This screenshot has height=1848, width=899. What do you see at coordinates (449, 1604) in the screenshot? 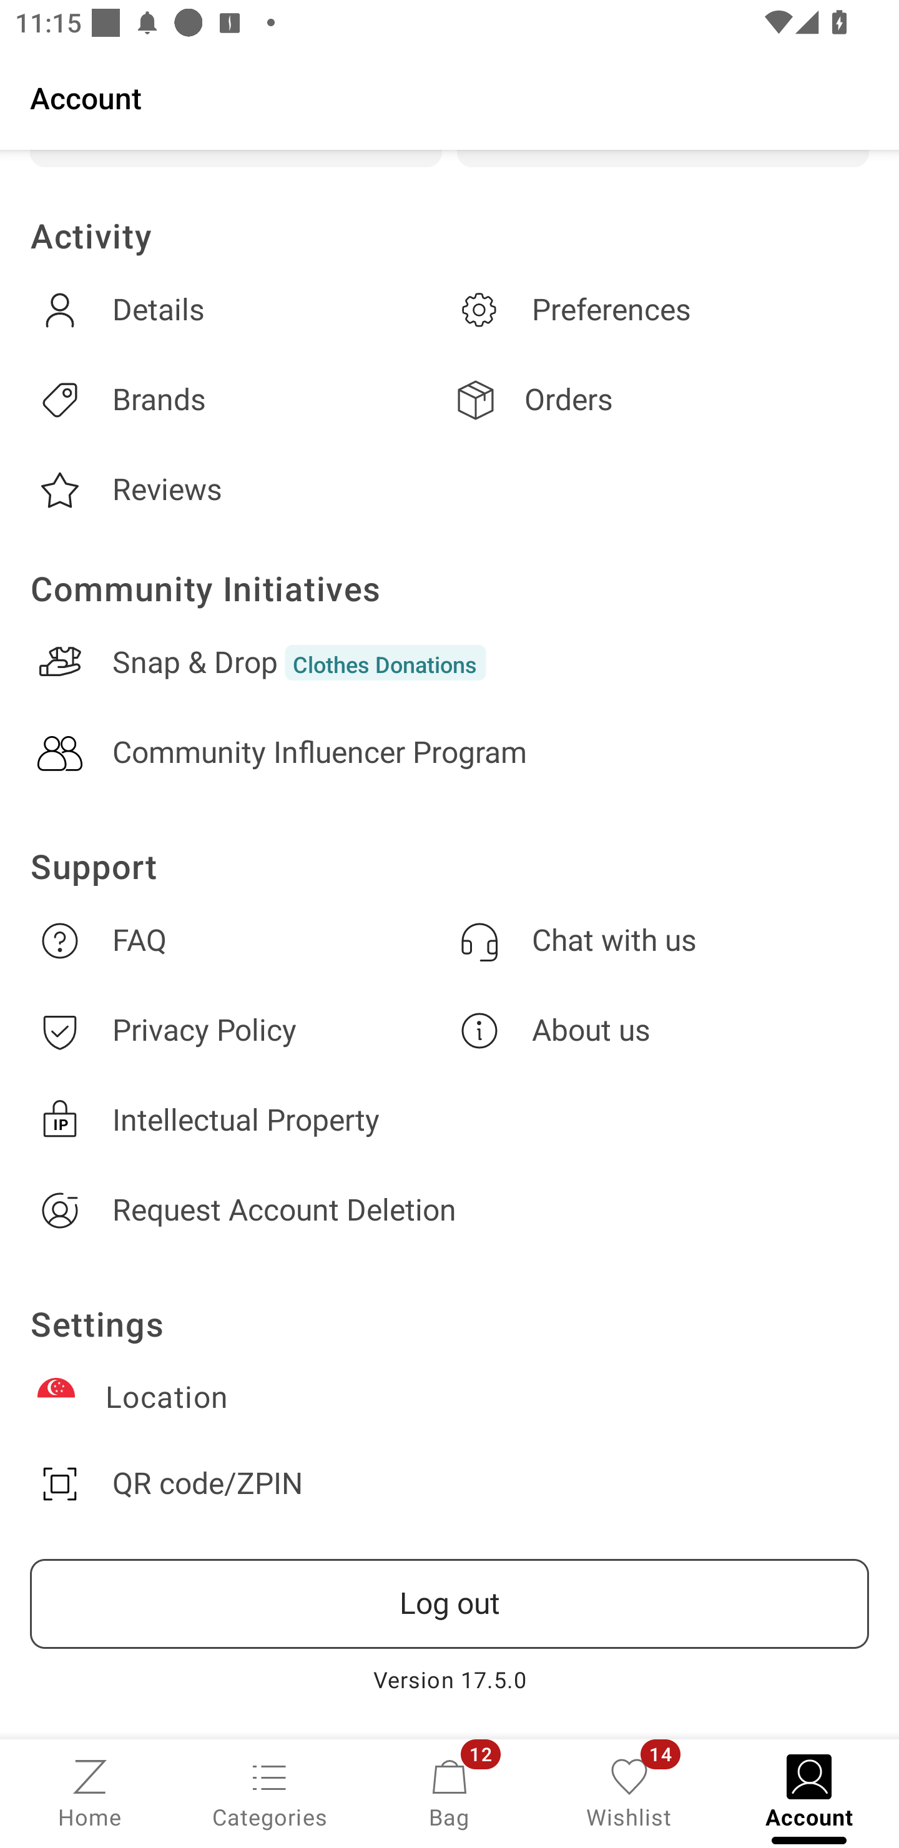
I see `Log out` at bounding box center [449, 1604].